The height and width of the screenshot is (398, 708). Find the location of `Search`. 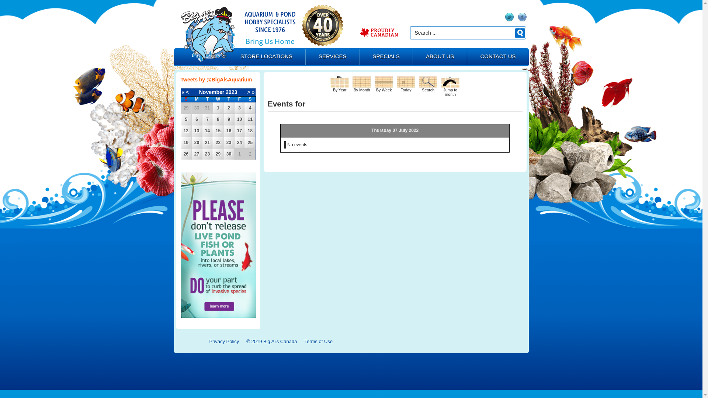

Search is located at coordinates (428, 82).